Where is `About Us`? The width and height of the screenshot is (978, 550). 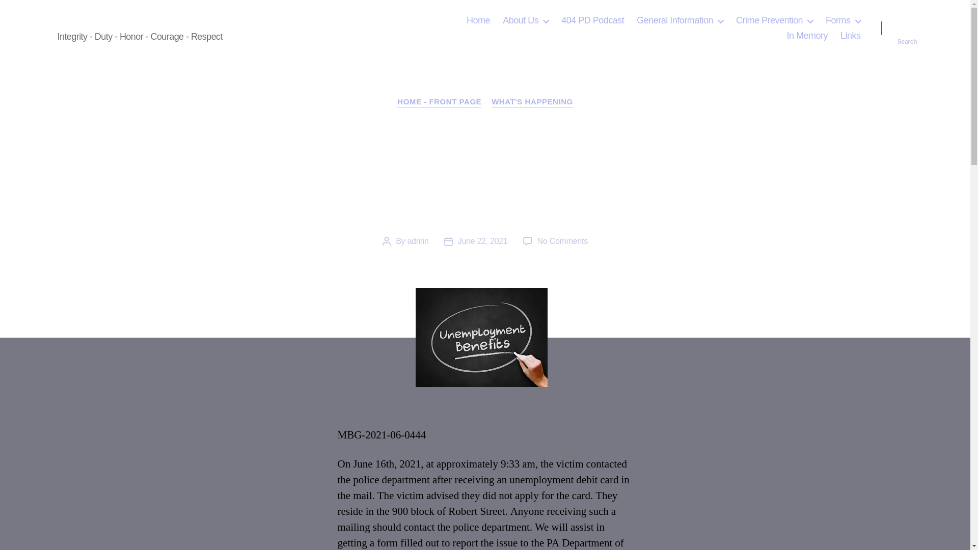
About Us is located at coordinates (526, 20).